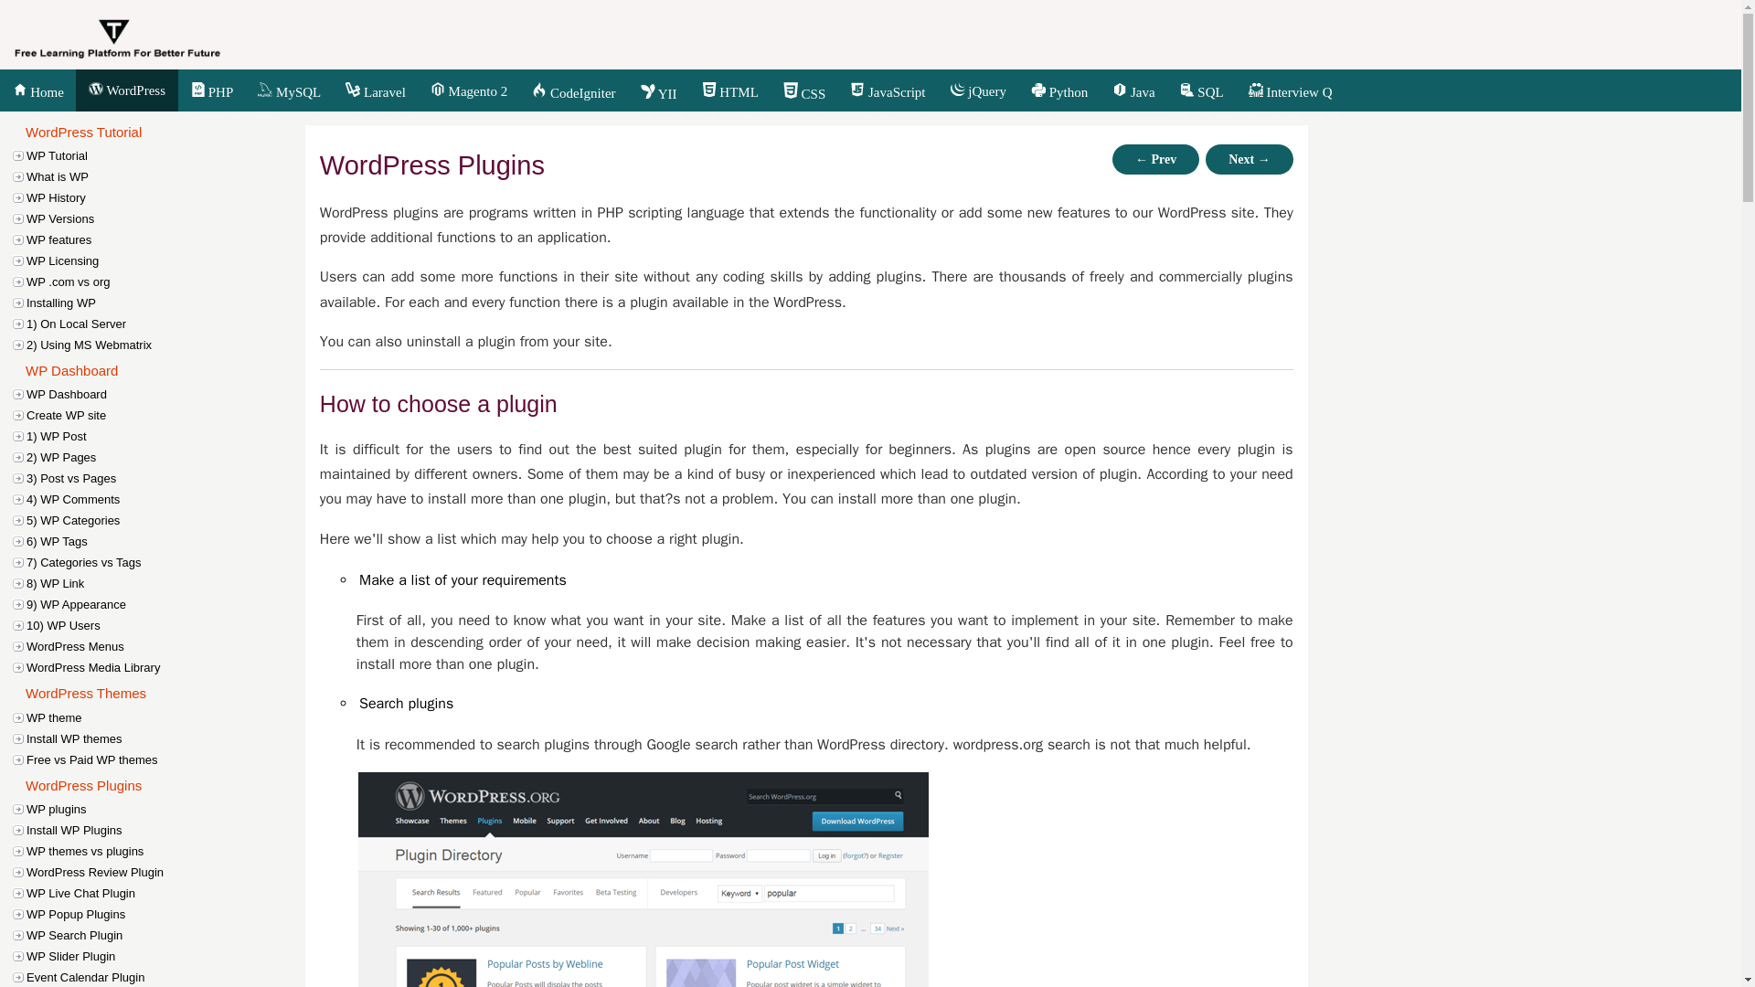  Describe the element at coordinates (167, 218) in the screenshot. I see `WP Versions` at that location.